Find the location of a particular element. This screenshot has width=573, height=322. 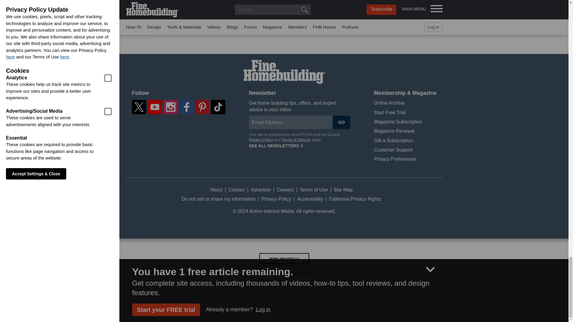

3rd party ad content is located at coordinates (284, 29).